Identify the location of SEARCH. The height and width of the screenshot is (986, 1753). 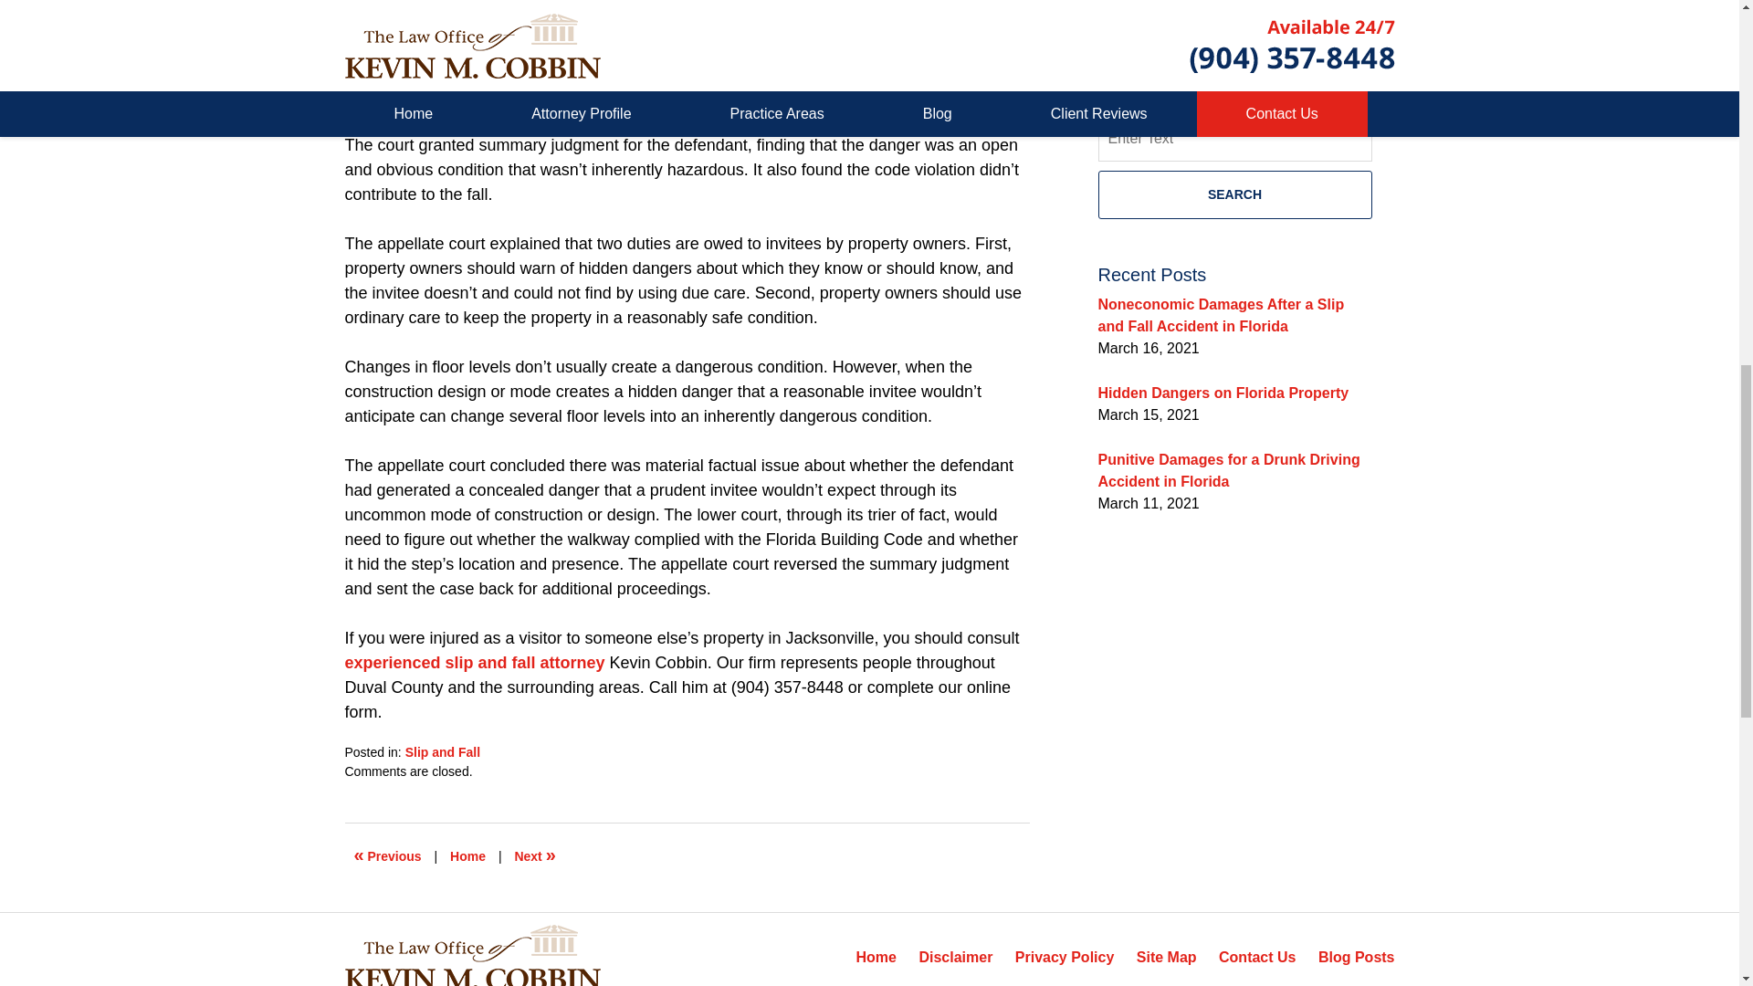
(1233, 194).